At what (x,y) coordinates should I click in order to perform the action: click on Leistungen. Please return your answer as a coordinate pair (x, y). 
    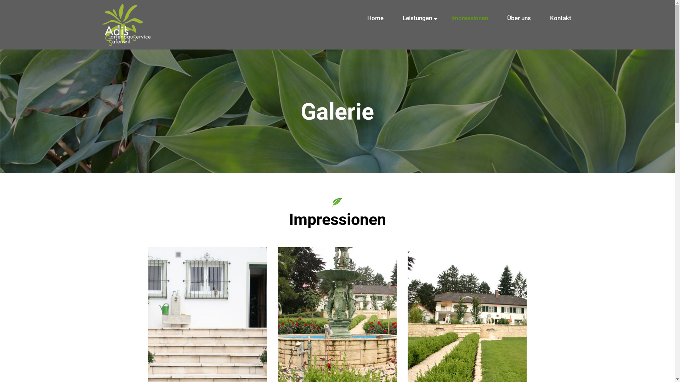
    Looking at the image, I should click on (417, 18).